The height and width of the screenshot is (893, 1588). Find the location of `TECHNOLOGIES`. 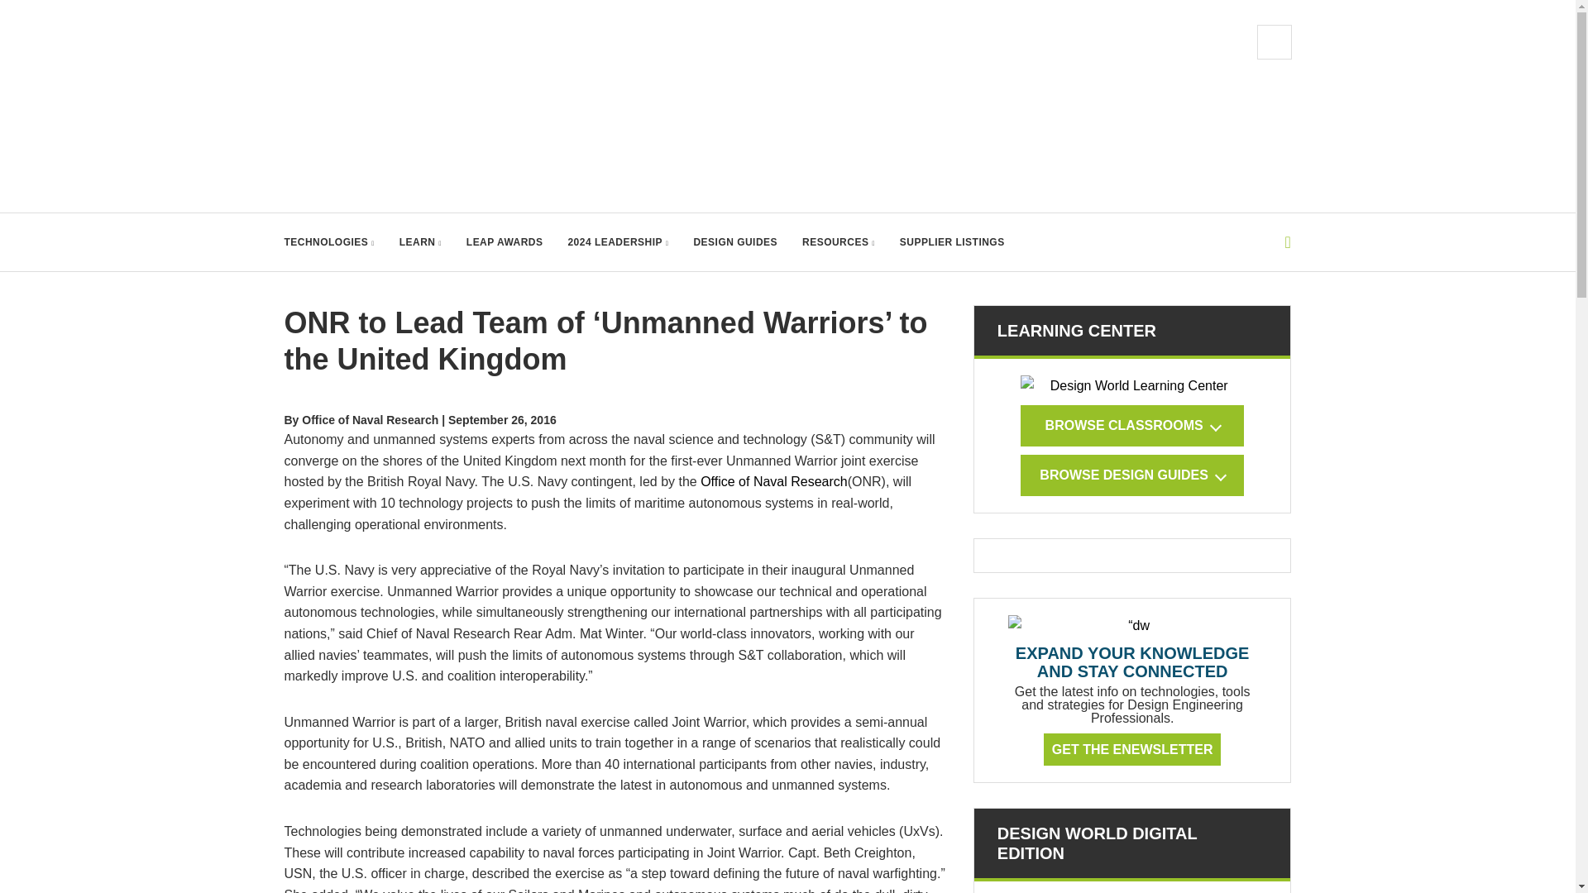

TECHNOLOGIES is located at coordinates (329, 242).